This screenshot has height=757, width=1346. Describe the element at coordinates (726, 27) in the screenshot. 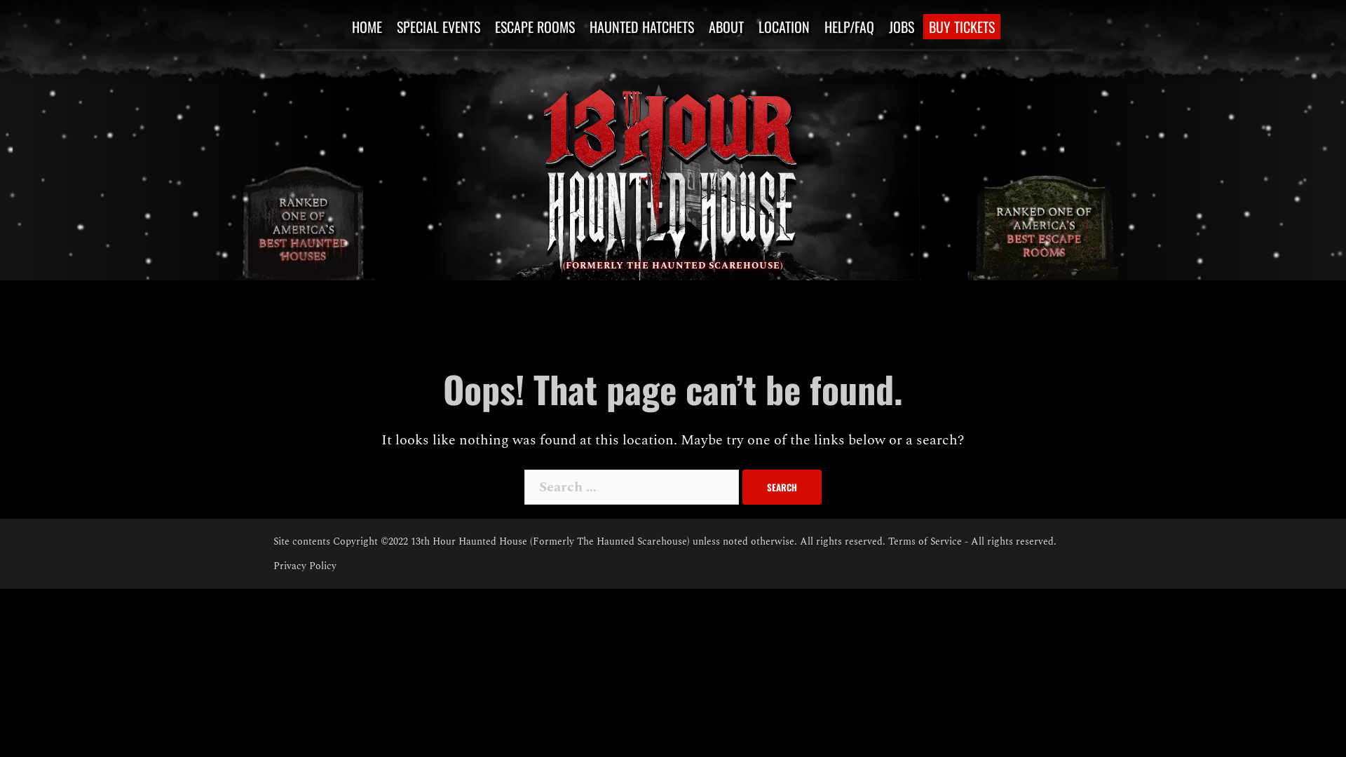

I see `ABOUT` at that location.